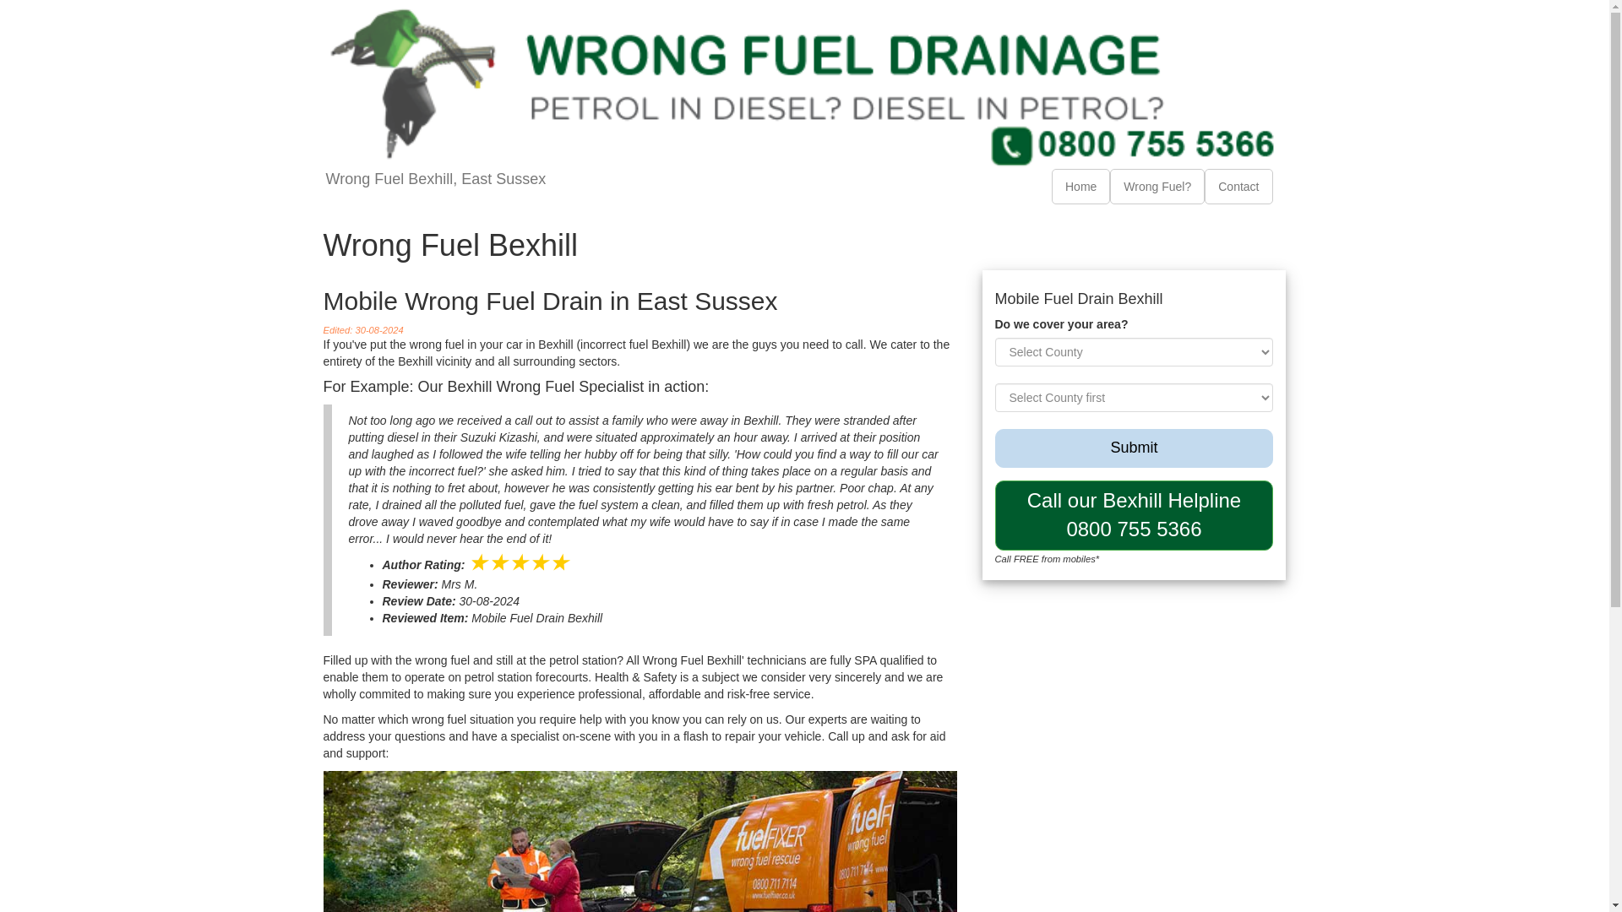  What do you see at coordinates (1081, 186) in the screenshot?
I see `Home` at bounding box center [1081, 186].